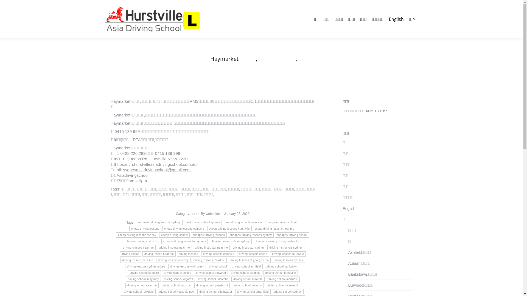 The height and width of the screenshot is (296, 527). What do you see at coordinates (187, 266) in the screenshot?
I see `driving lessons wolli creek` at bounding box center [187, 266].